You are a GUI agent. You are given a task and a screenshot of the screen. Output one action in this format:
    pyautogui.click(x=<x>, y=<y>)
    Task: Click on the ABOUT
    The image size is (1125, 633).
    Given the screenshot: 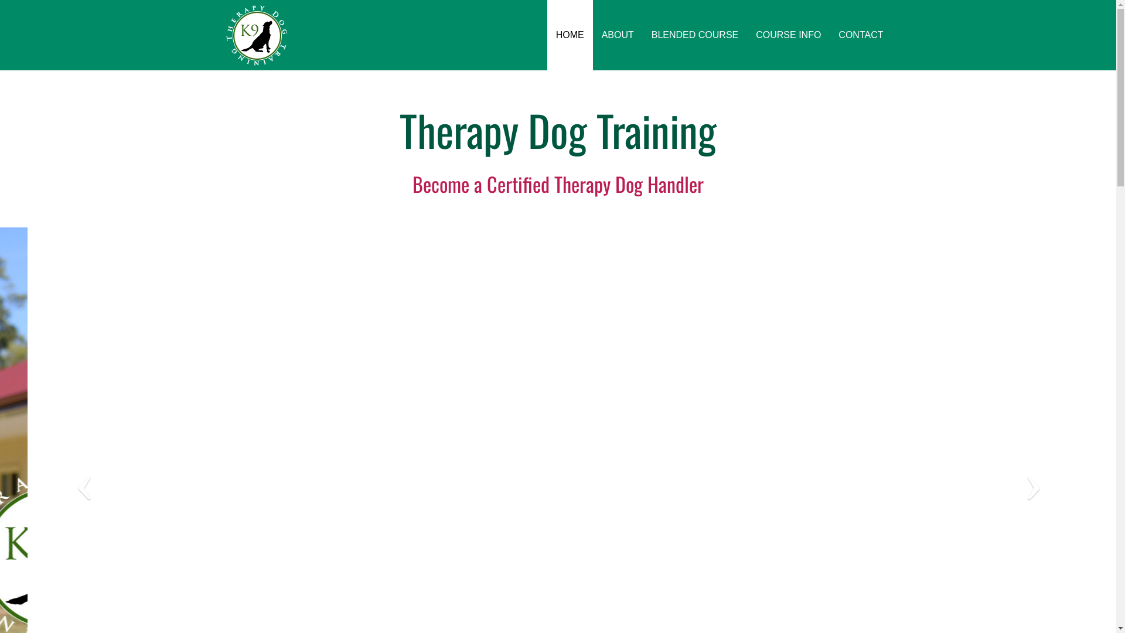 What is the action you would take?
    pyautogui.click(x=618, y=35)
    